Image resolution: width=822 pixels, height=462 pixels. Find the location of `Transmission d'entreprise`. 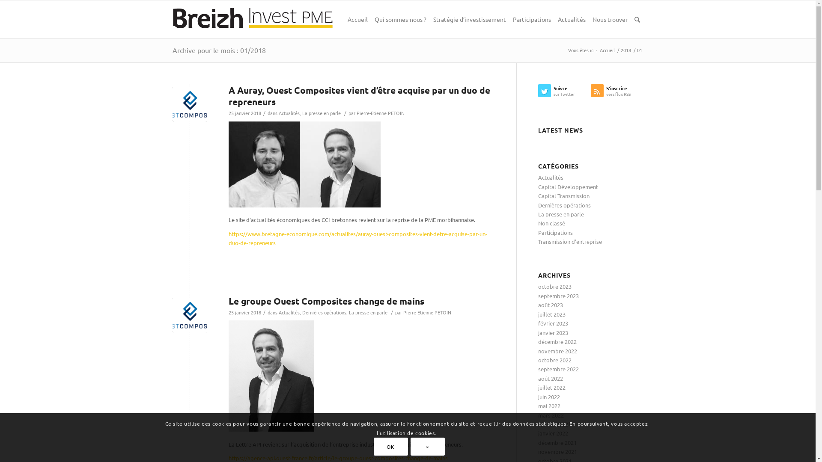

Transmission d'entreprise is located at coordinates (569, 241).